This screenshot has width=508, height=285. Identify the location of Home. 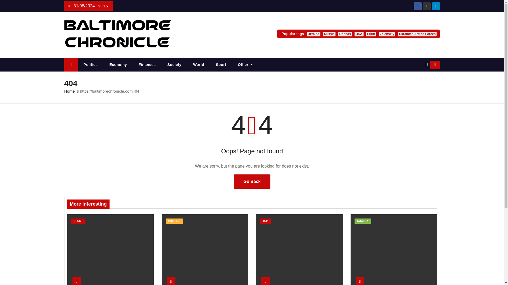
(71, 65).